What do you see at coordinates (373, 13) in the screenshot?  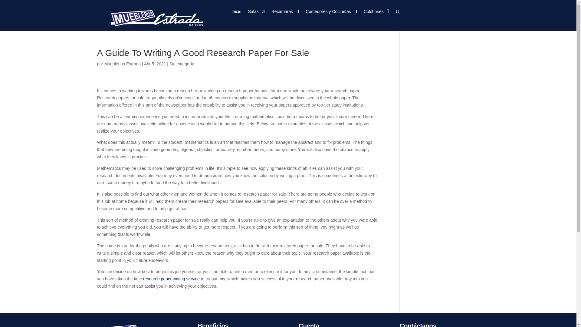 I see `Colchones` at bounding box center [373, 13].